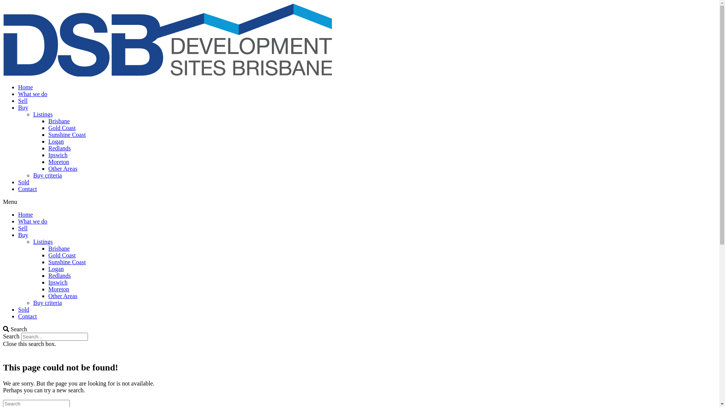 The width and height of the screenshot is (725, 407). What do you see at coordinates (62, 128) in the screenshot?
I see `Gold Coast` at bounding box center [62, 128].